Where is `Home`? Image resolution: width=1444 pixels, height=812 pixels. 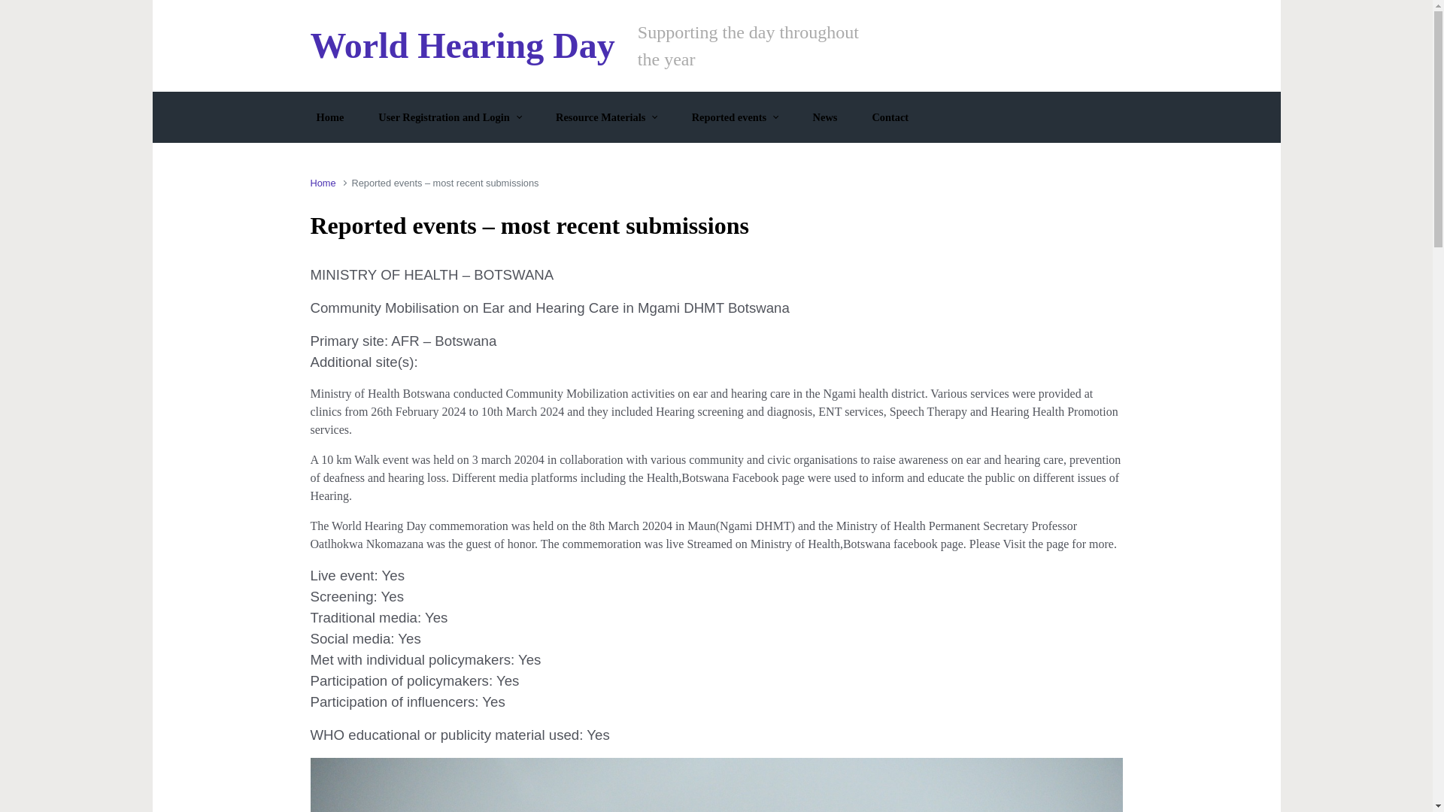
Home is located at coordinates (329, 117).